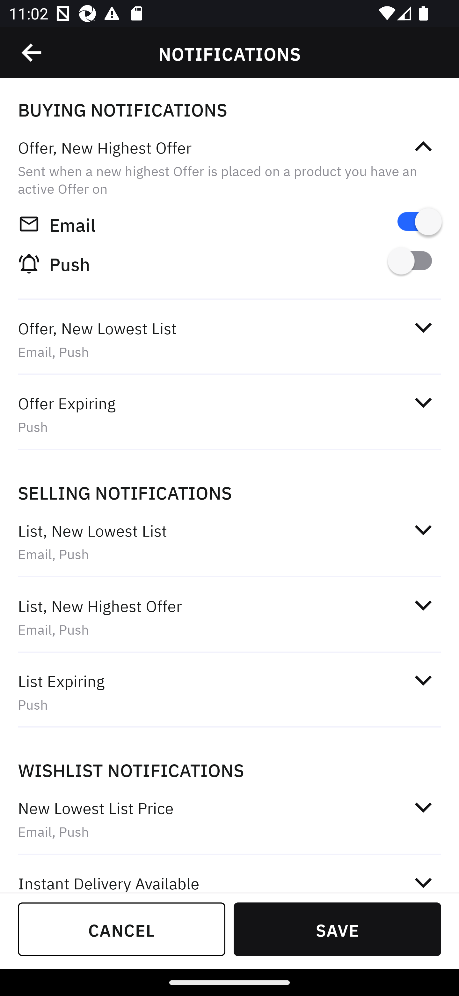  What do you see at coordinates (229, 617) in the screenshot?
I see `List, New Highest Offer  Email, Push` at bounding box center [229, 617].